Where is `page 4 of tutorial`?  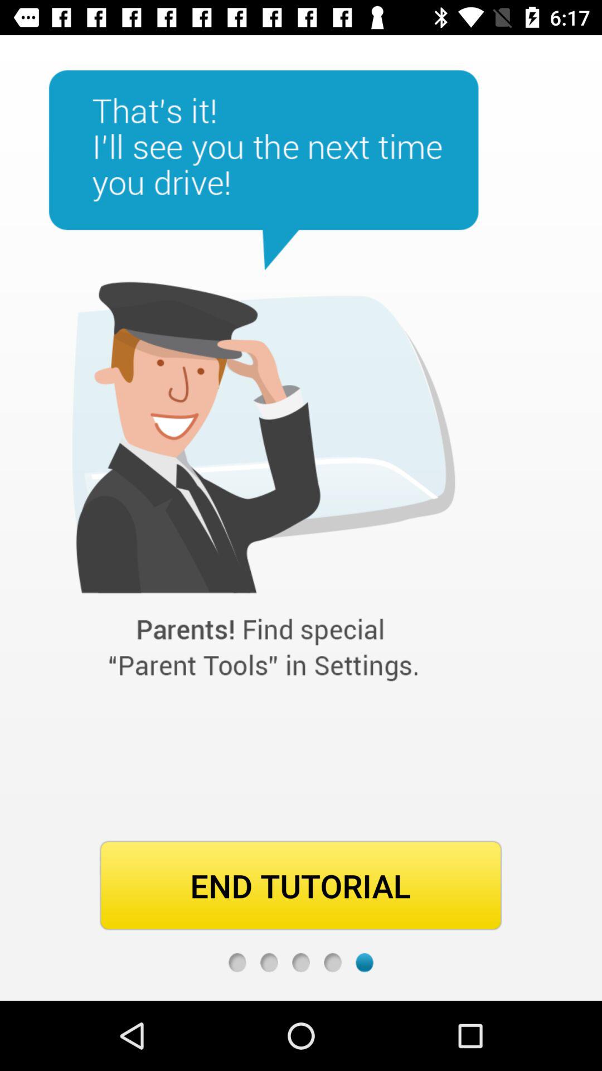
page 4 of tutorial is located at coordinates (332, 963).